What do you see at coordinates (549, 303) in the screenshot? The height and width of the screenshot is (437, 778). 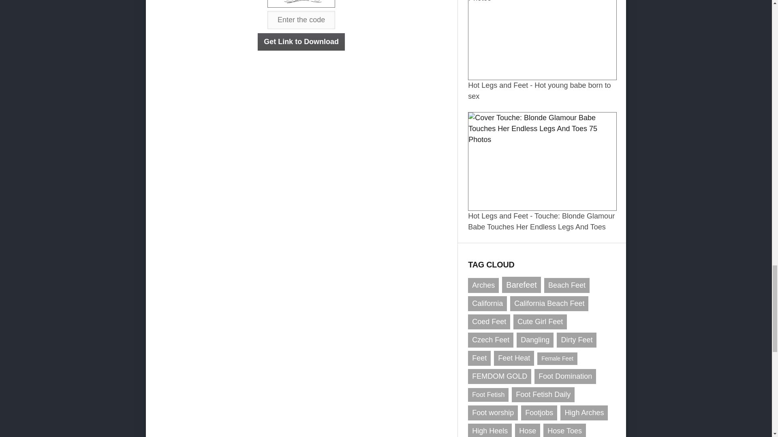 I see `Publication found: 3169` at bounding box center [549, 303].